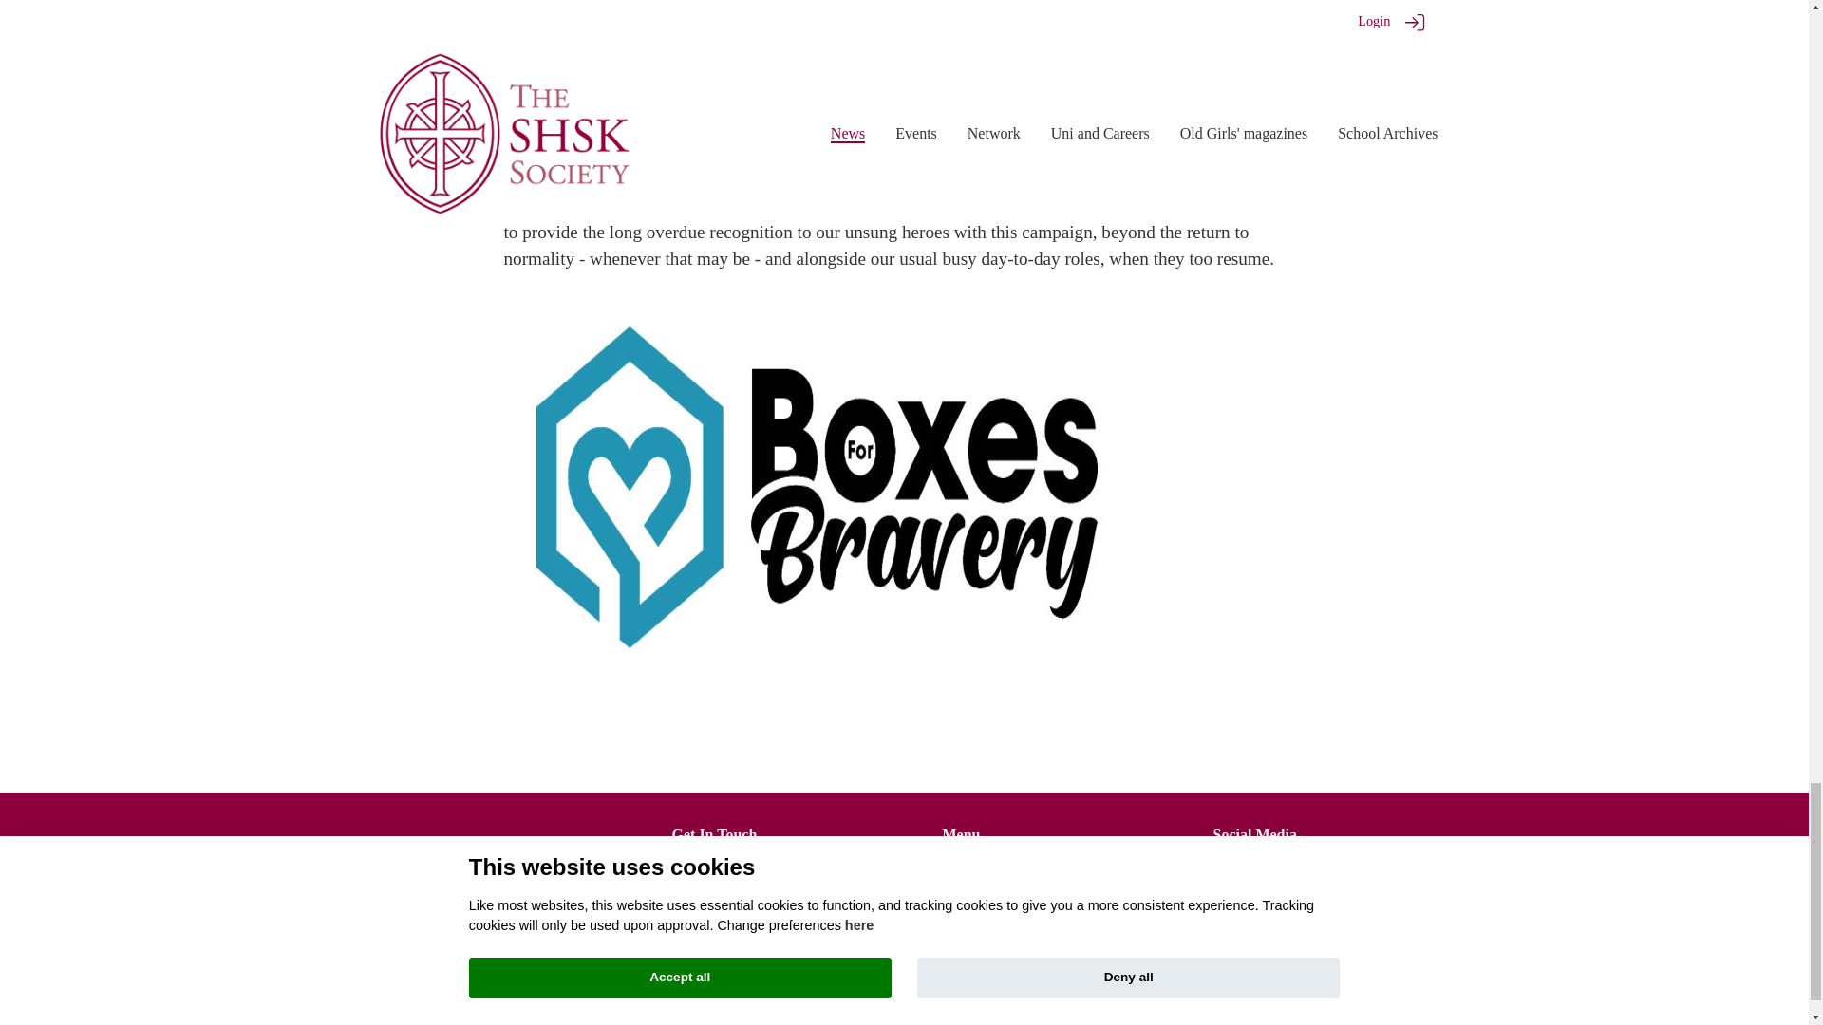 This screenshot has width=1823, height=1025. What do you see at coordinates (1003, 890) in the screenshot?
I see `Data Protection notice` at bounding box center [1003, 890].